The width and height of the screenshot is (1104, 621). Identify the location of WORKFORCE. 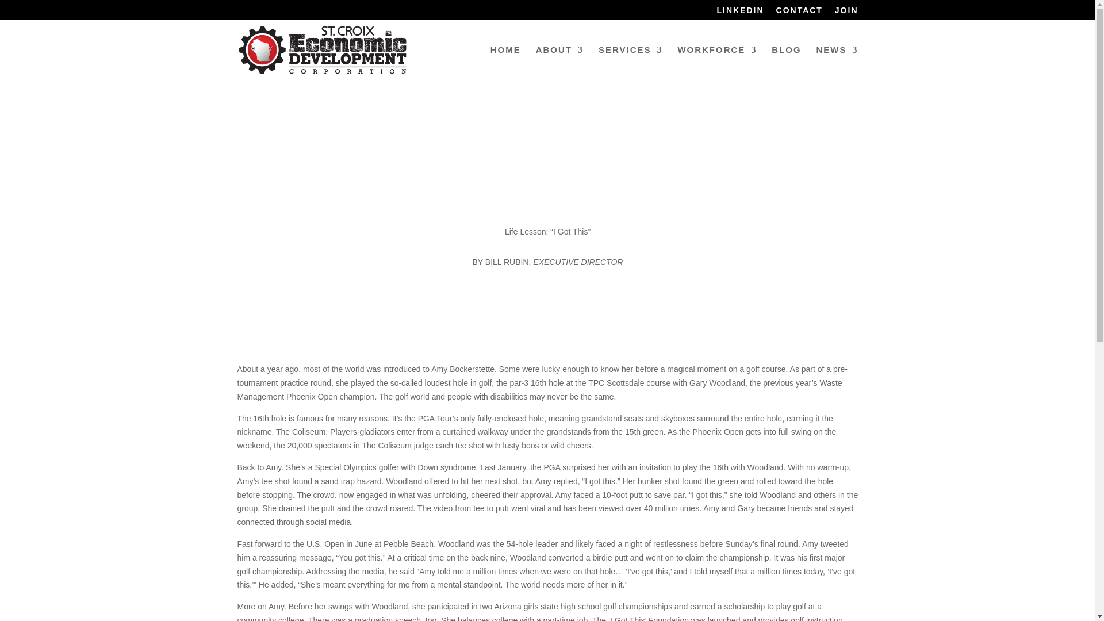
(716, 64).